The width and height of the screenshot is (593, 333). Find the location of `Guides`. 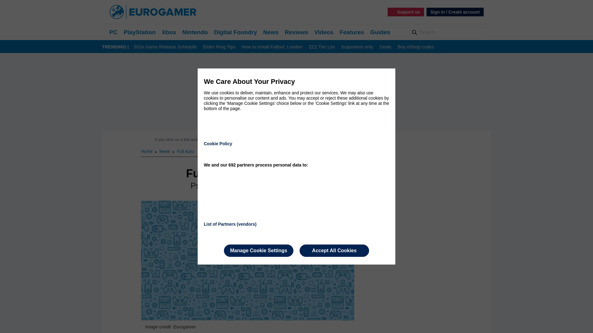

Guides is located at coordinates (380, 32).